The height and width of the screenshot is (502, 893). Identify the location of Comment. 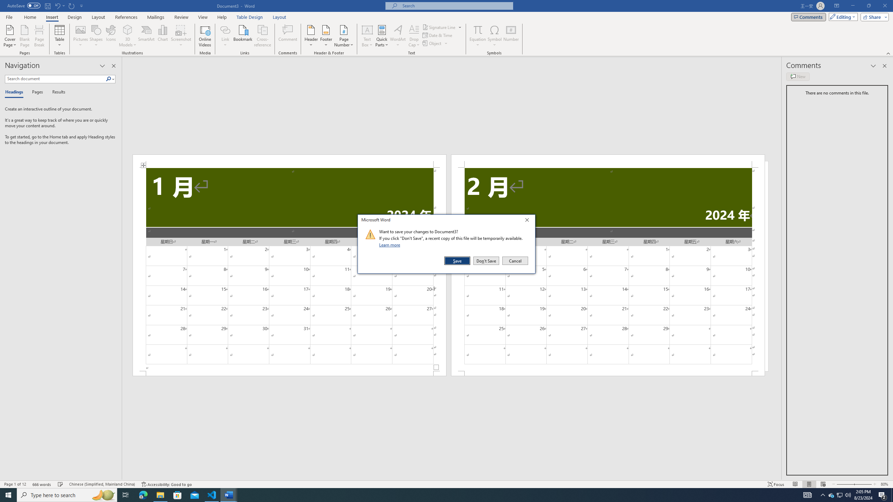
(515, 261).